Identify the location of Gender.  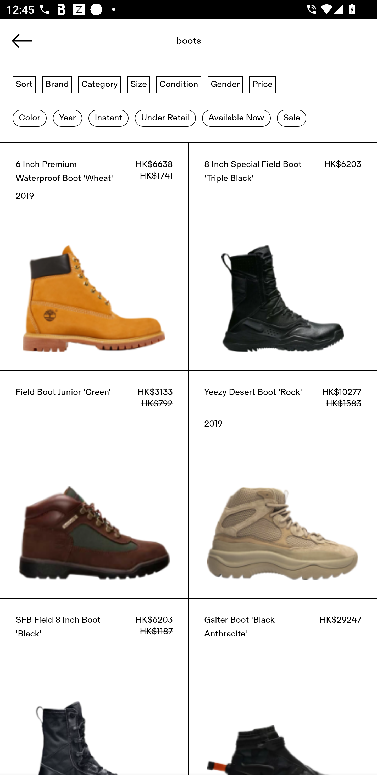
(225, 84).